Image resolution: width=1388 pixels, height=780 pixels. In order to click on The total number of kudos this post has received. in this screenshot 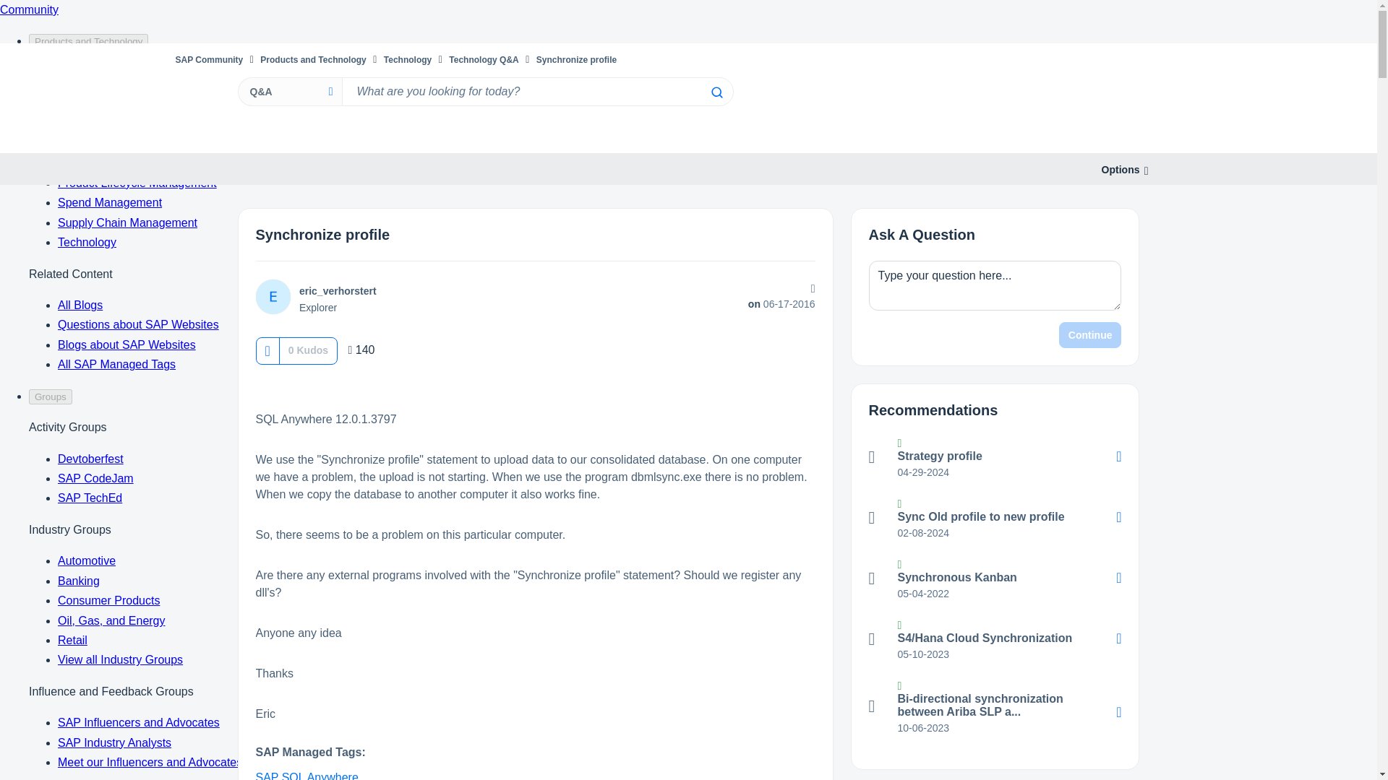, I will do `click(308, 350)`.